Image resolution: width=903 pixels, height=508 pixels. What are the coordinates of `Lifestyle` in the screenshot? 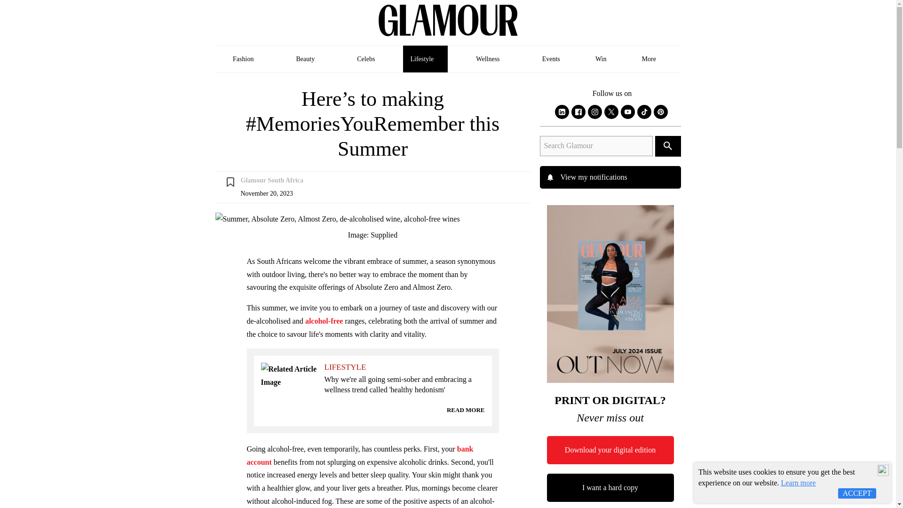 It's located at (425, 59).